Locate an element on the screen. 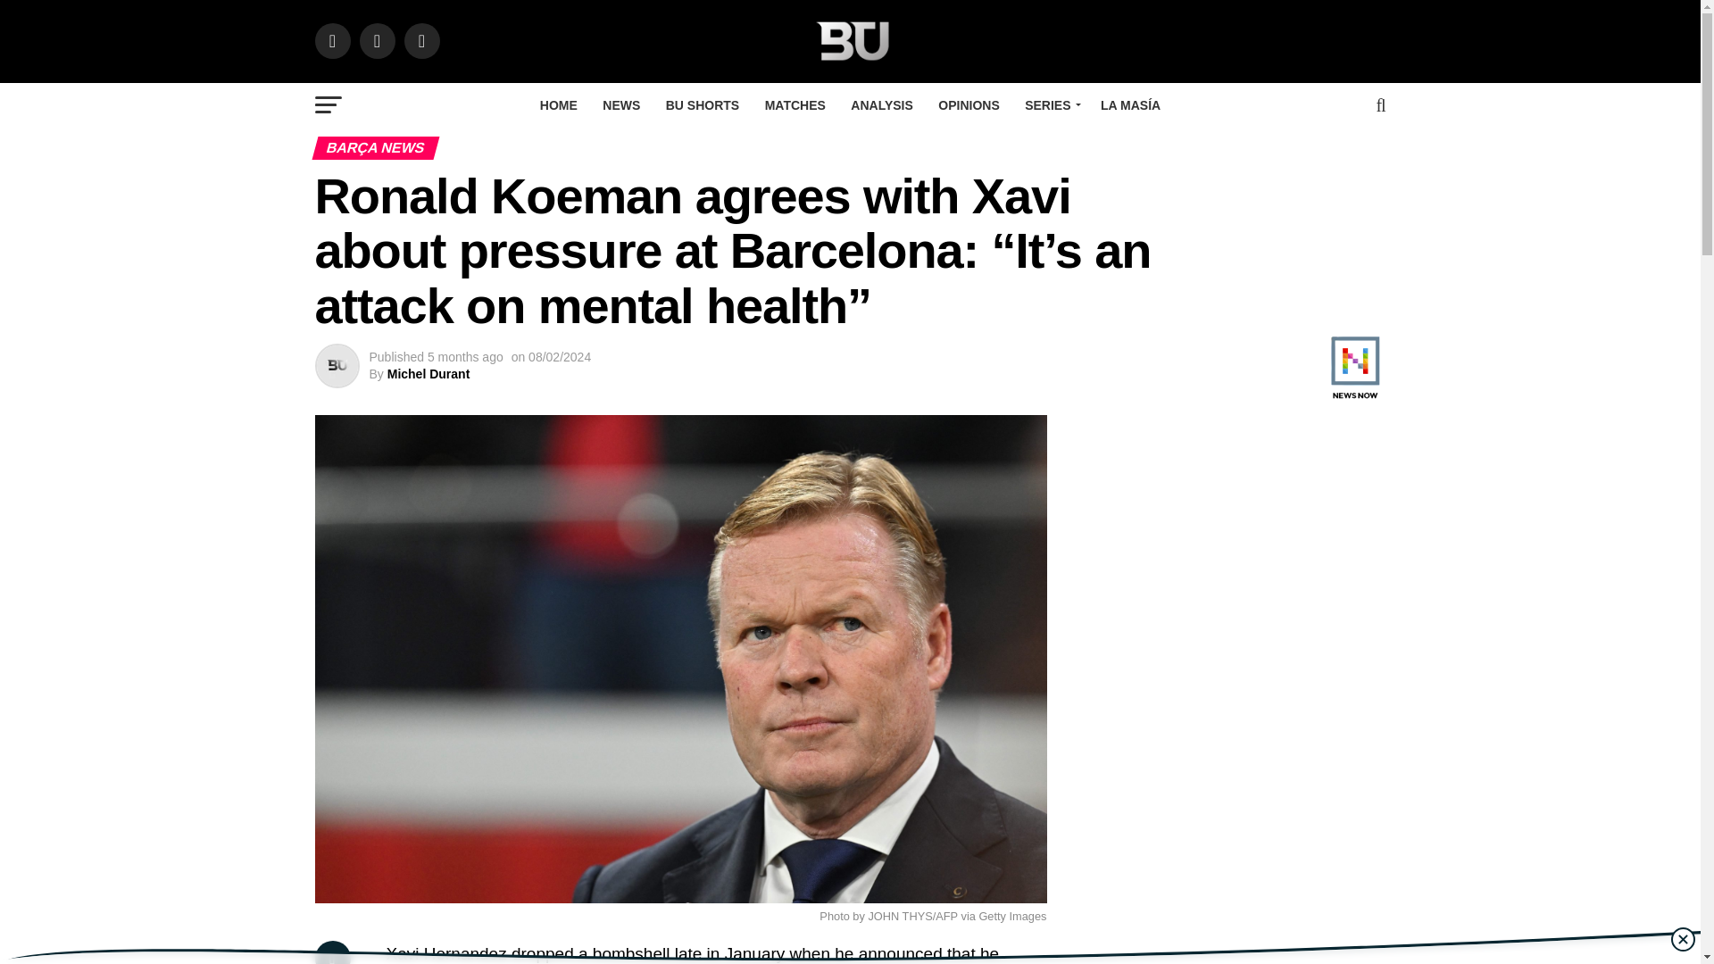 This screenshot has height=964, width=1714. HOME is located at coordinates (559, 104).